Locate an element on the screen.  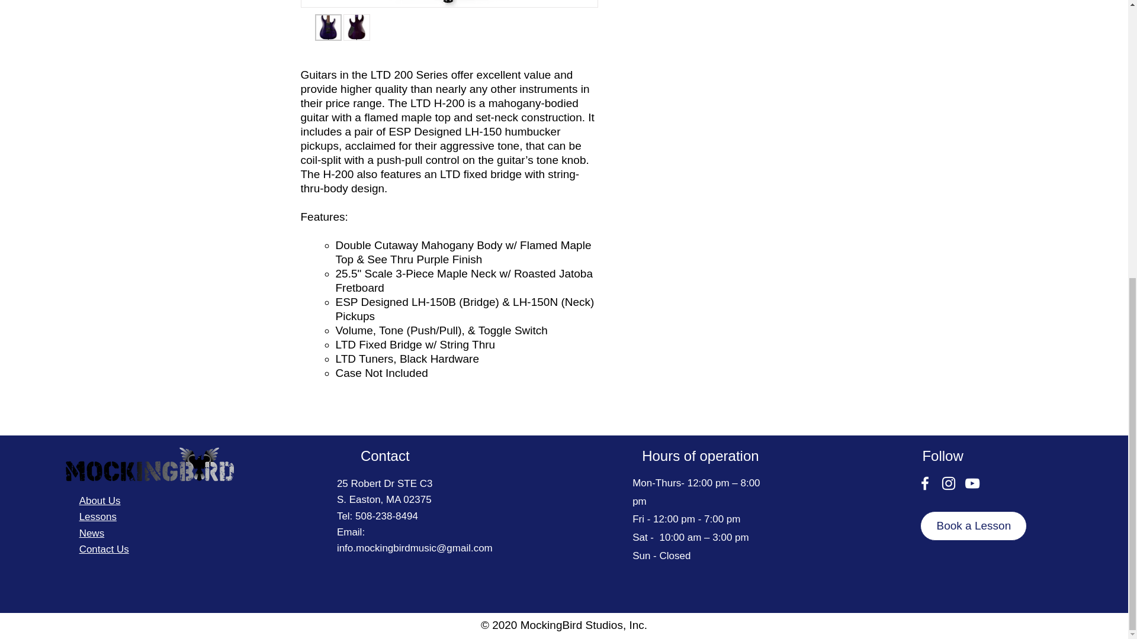
Book a Lesson is located at coordinates (973, 525).